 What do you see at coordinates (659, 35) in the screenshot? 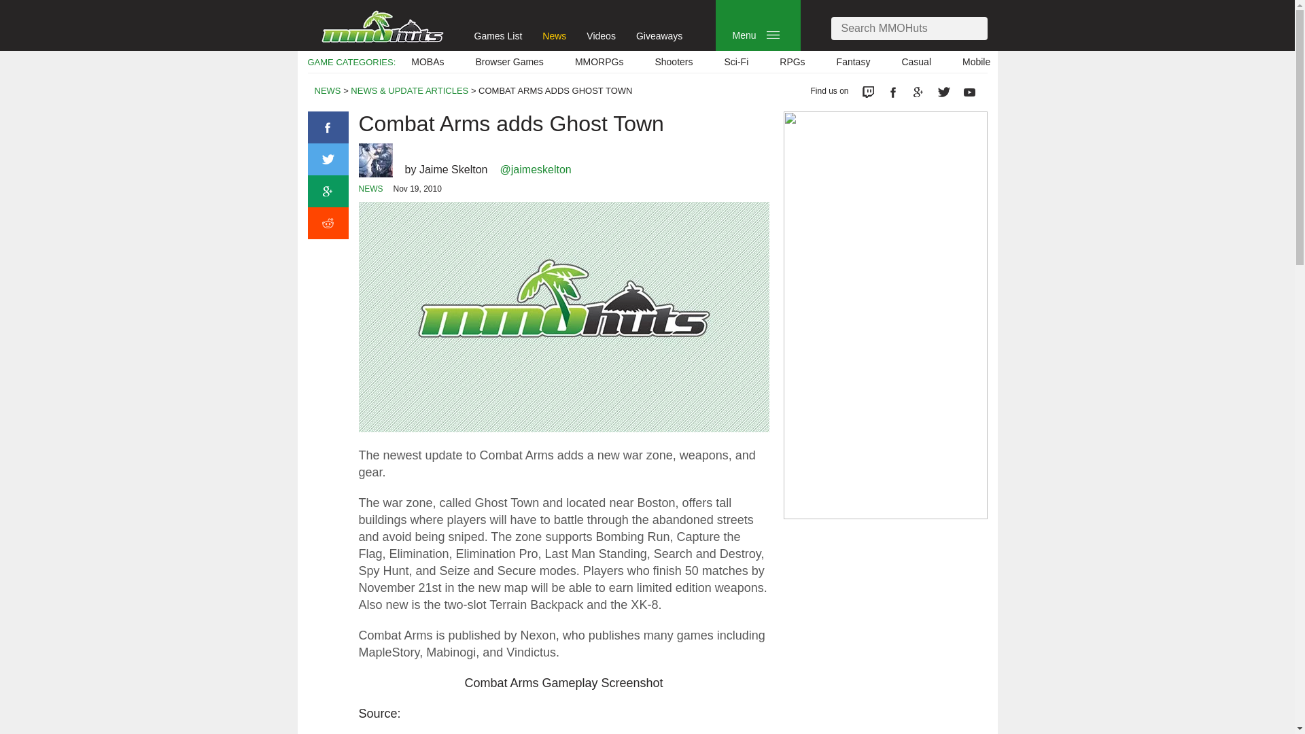
I see `Giveaways` at bounding box center [659, 35].